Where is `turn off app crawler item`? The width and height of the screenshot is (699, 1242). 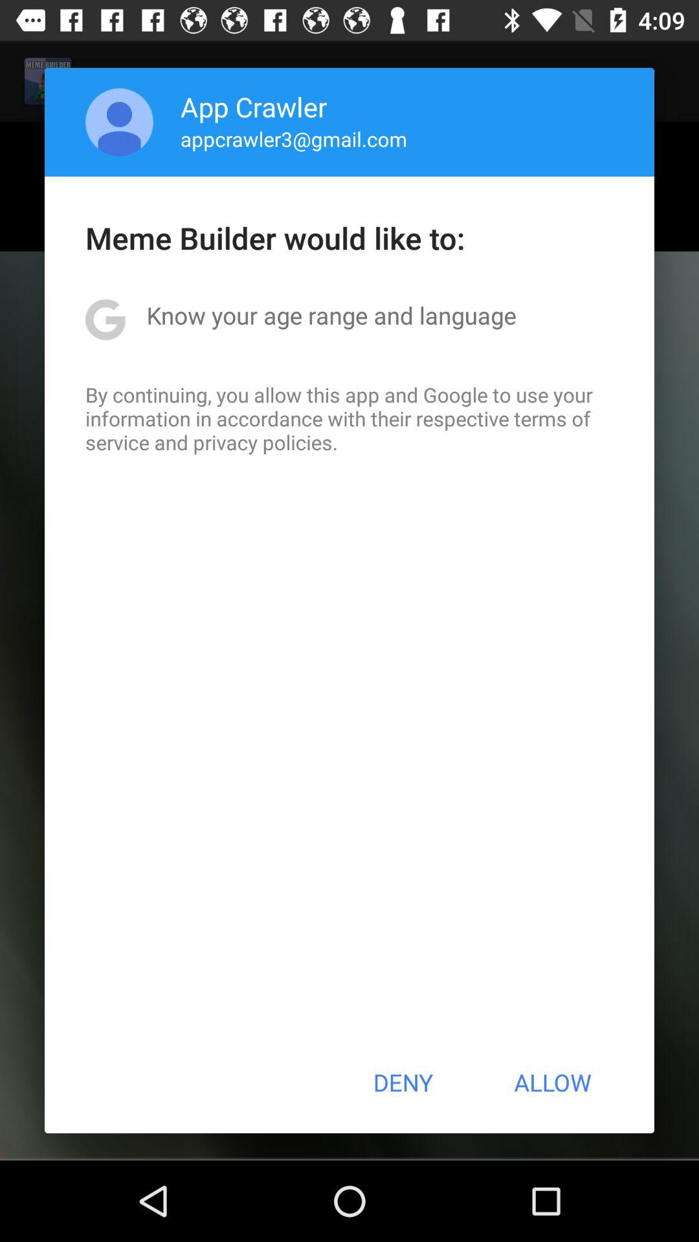
turn off app crawler item is located at coordinates (254, 106).